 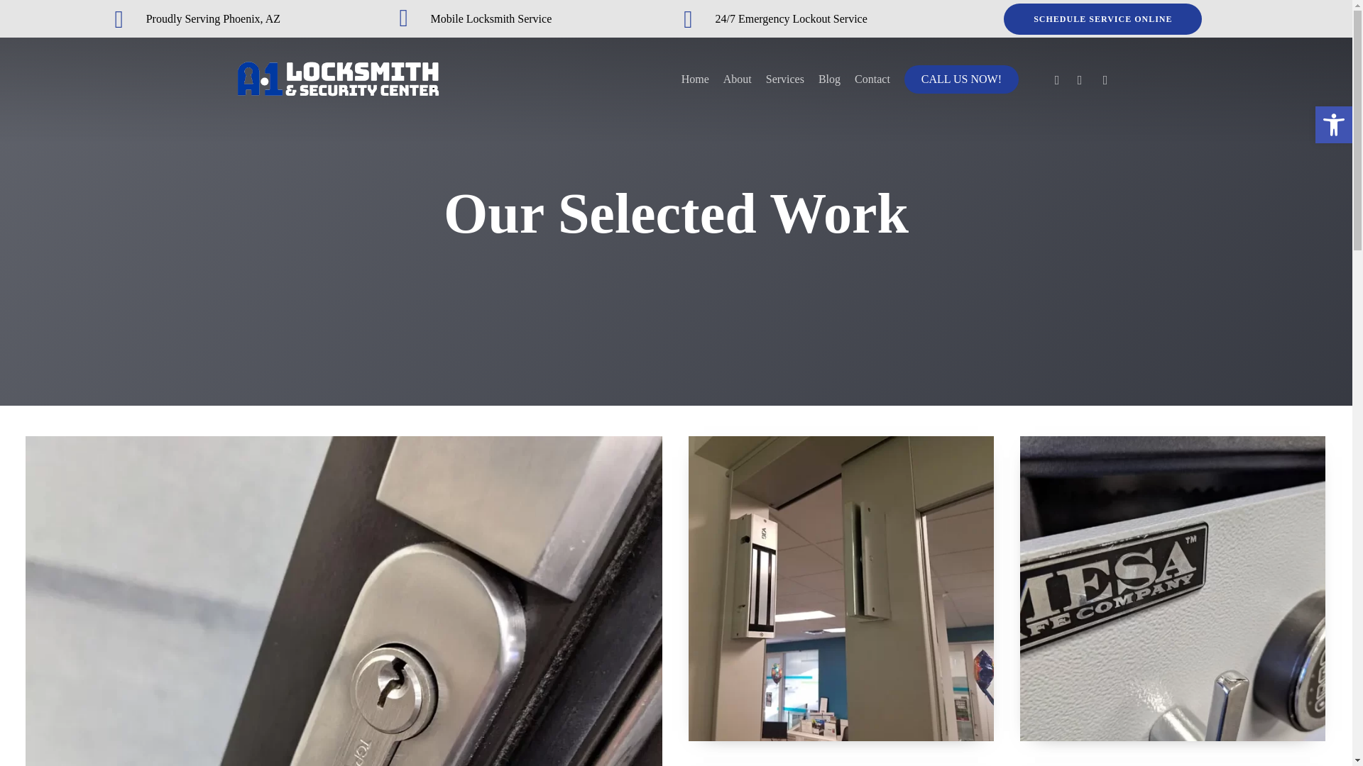 I want to click on instagram, so click(x=1105, y=79).